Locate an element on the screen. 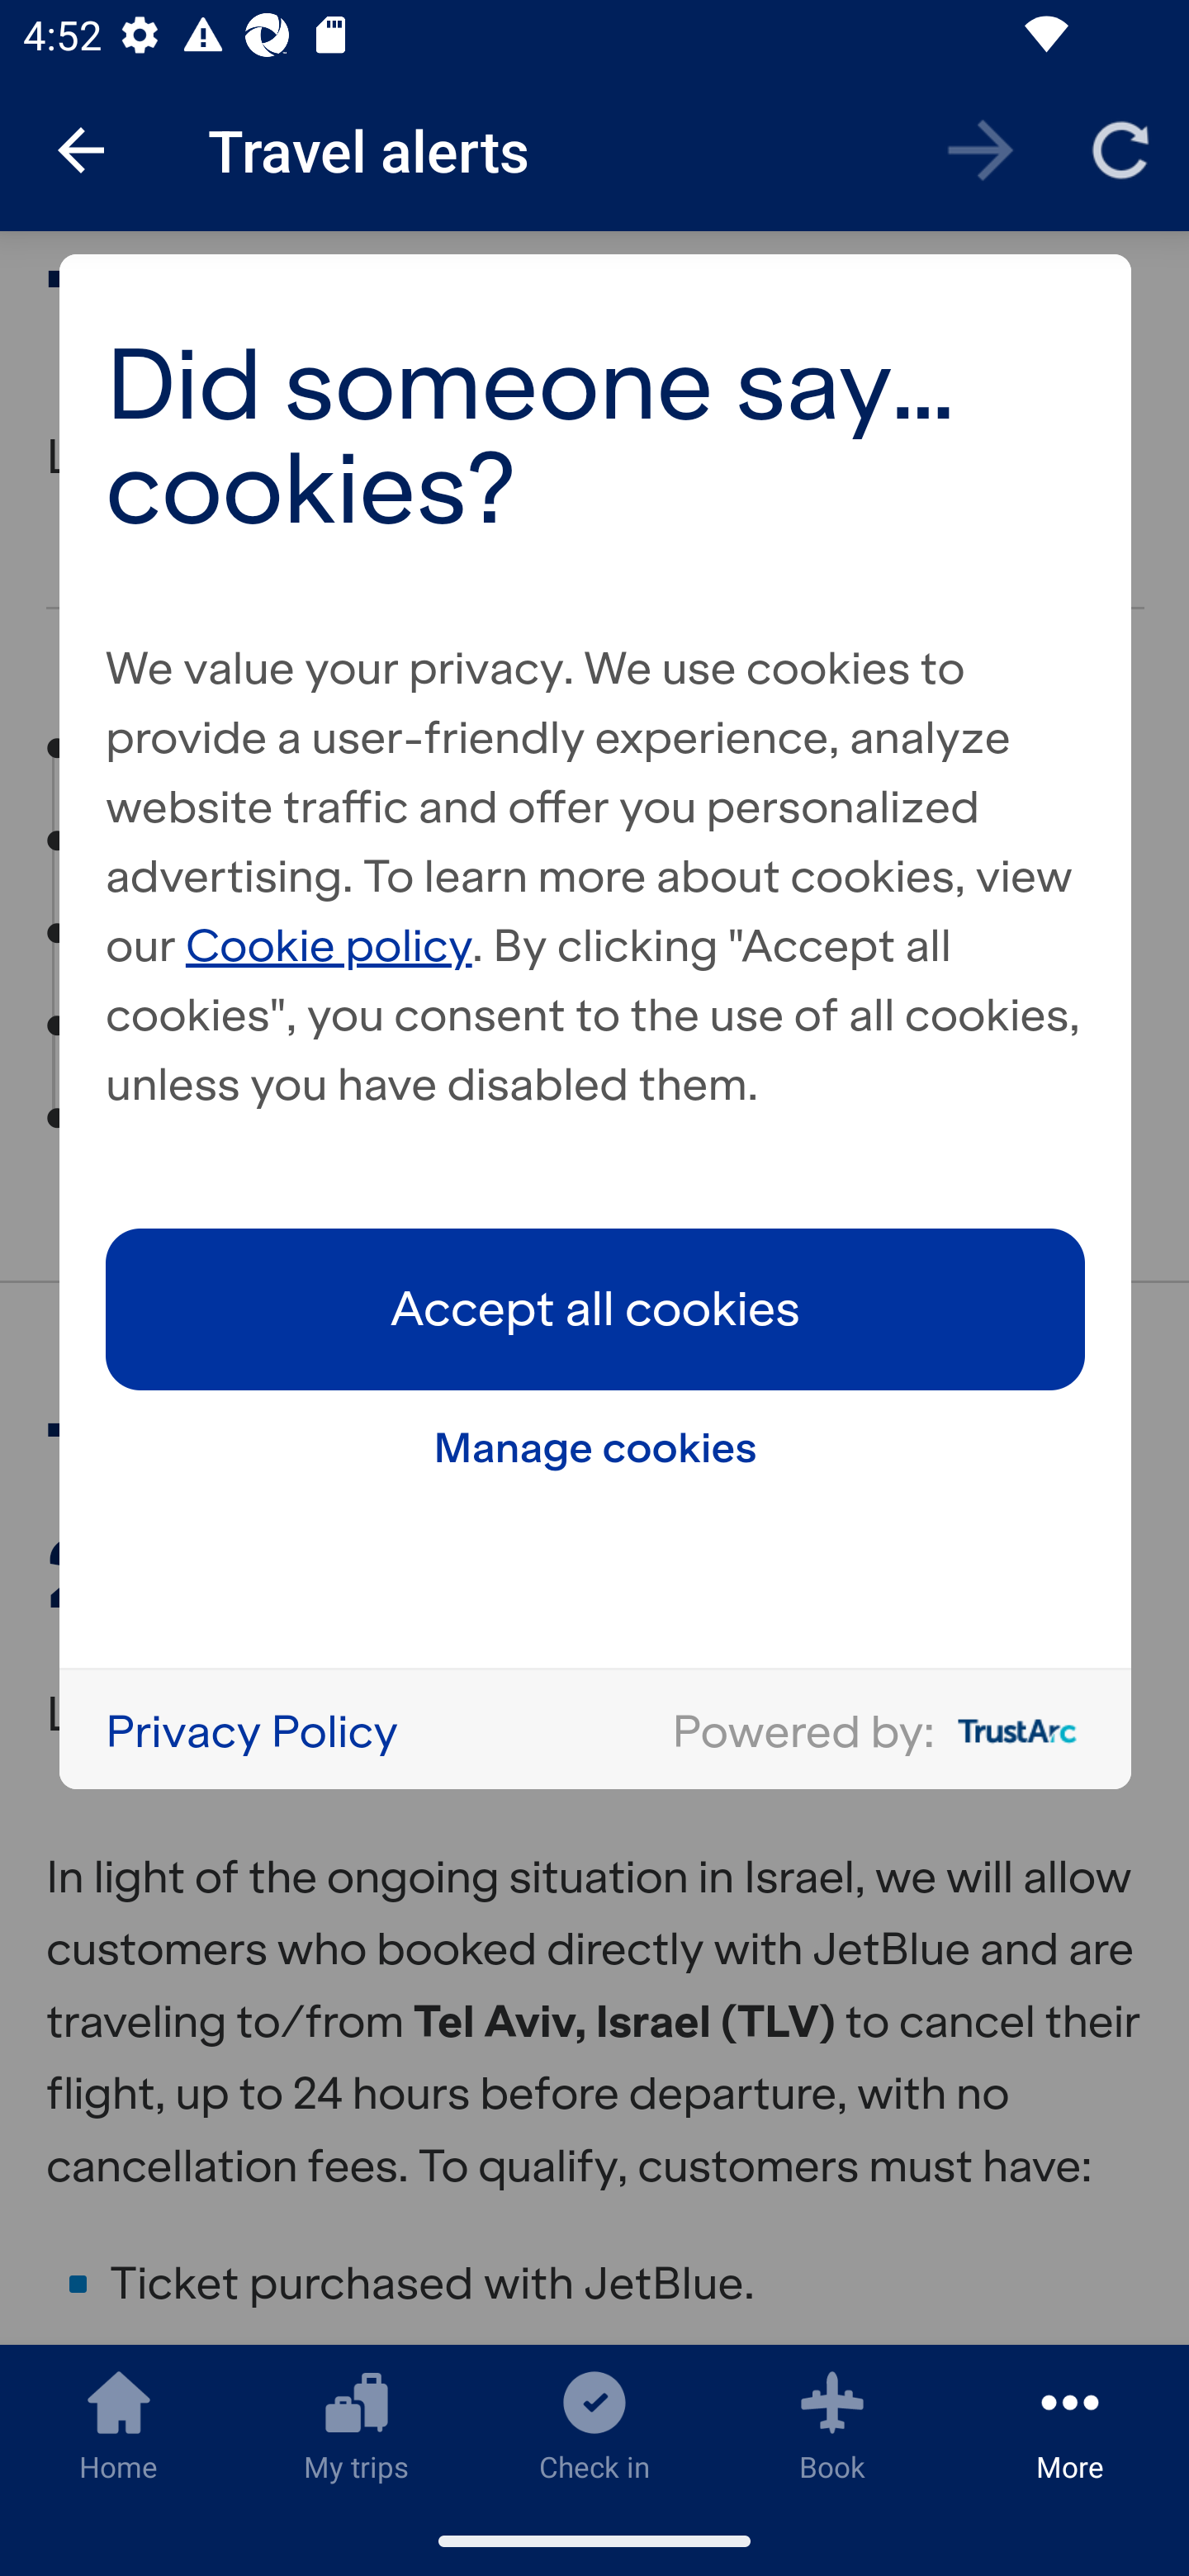 This screenshot has height=2576, width=1189. My trips is located at coordinates (357, 2425).